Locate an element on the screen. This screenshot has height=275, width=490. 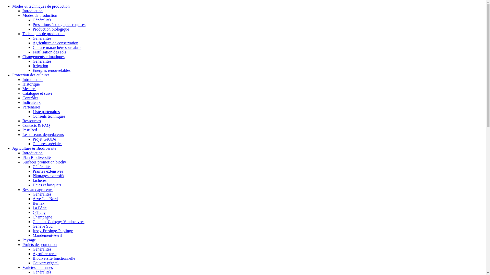
Introduction is located at coordinates (33, 79).